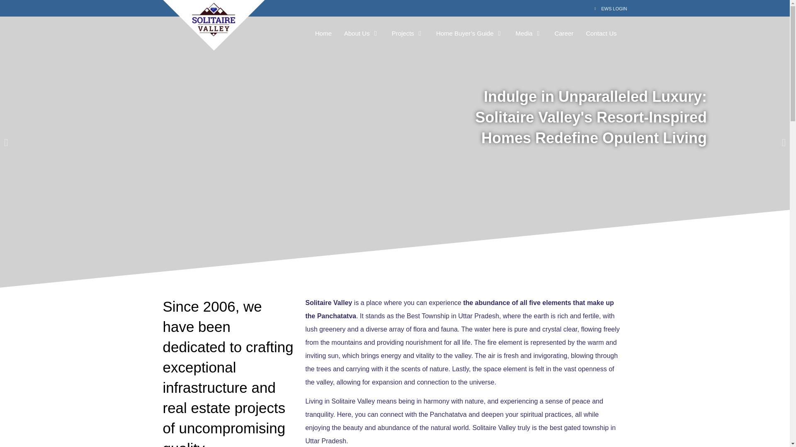 This screenshot has height=447, width=796. Describe the element at coordinates (524, 34) in the screenshot. I see `Media` at that location.